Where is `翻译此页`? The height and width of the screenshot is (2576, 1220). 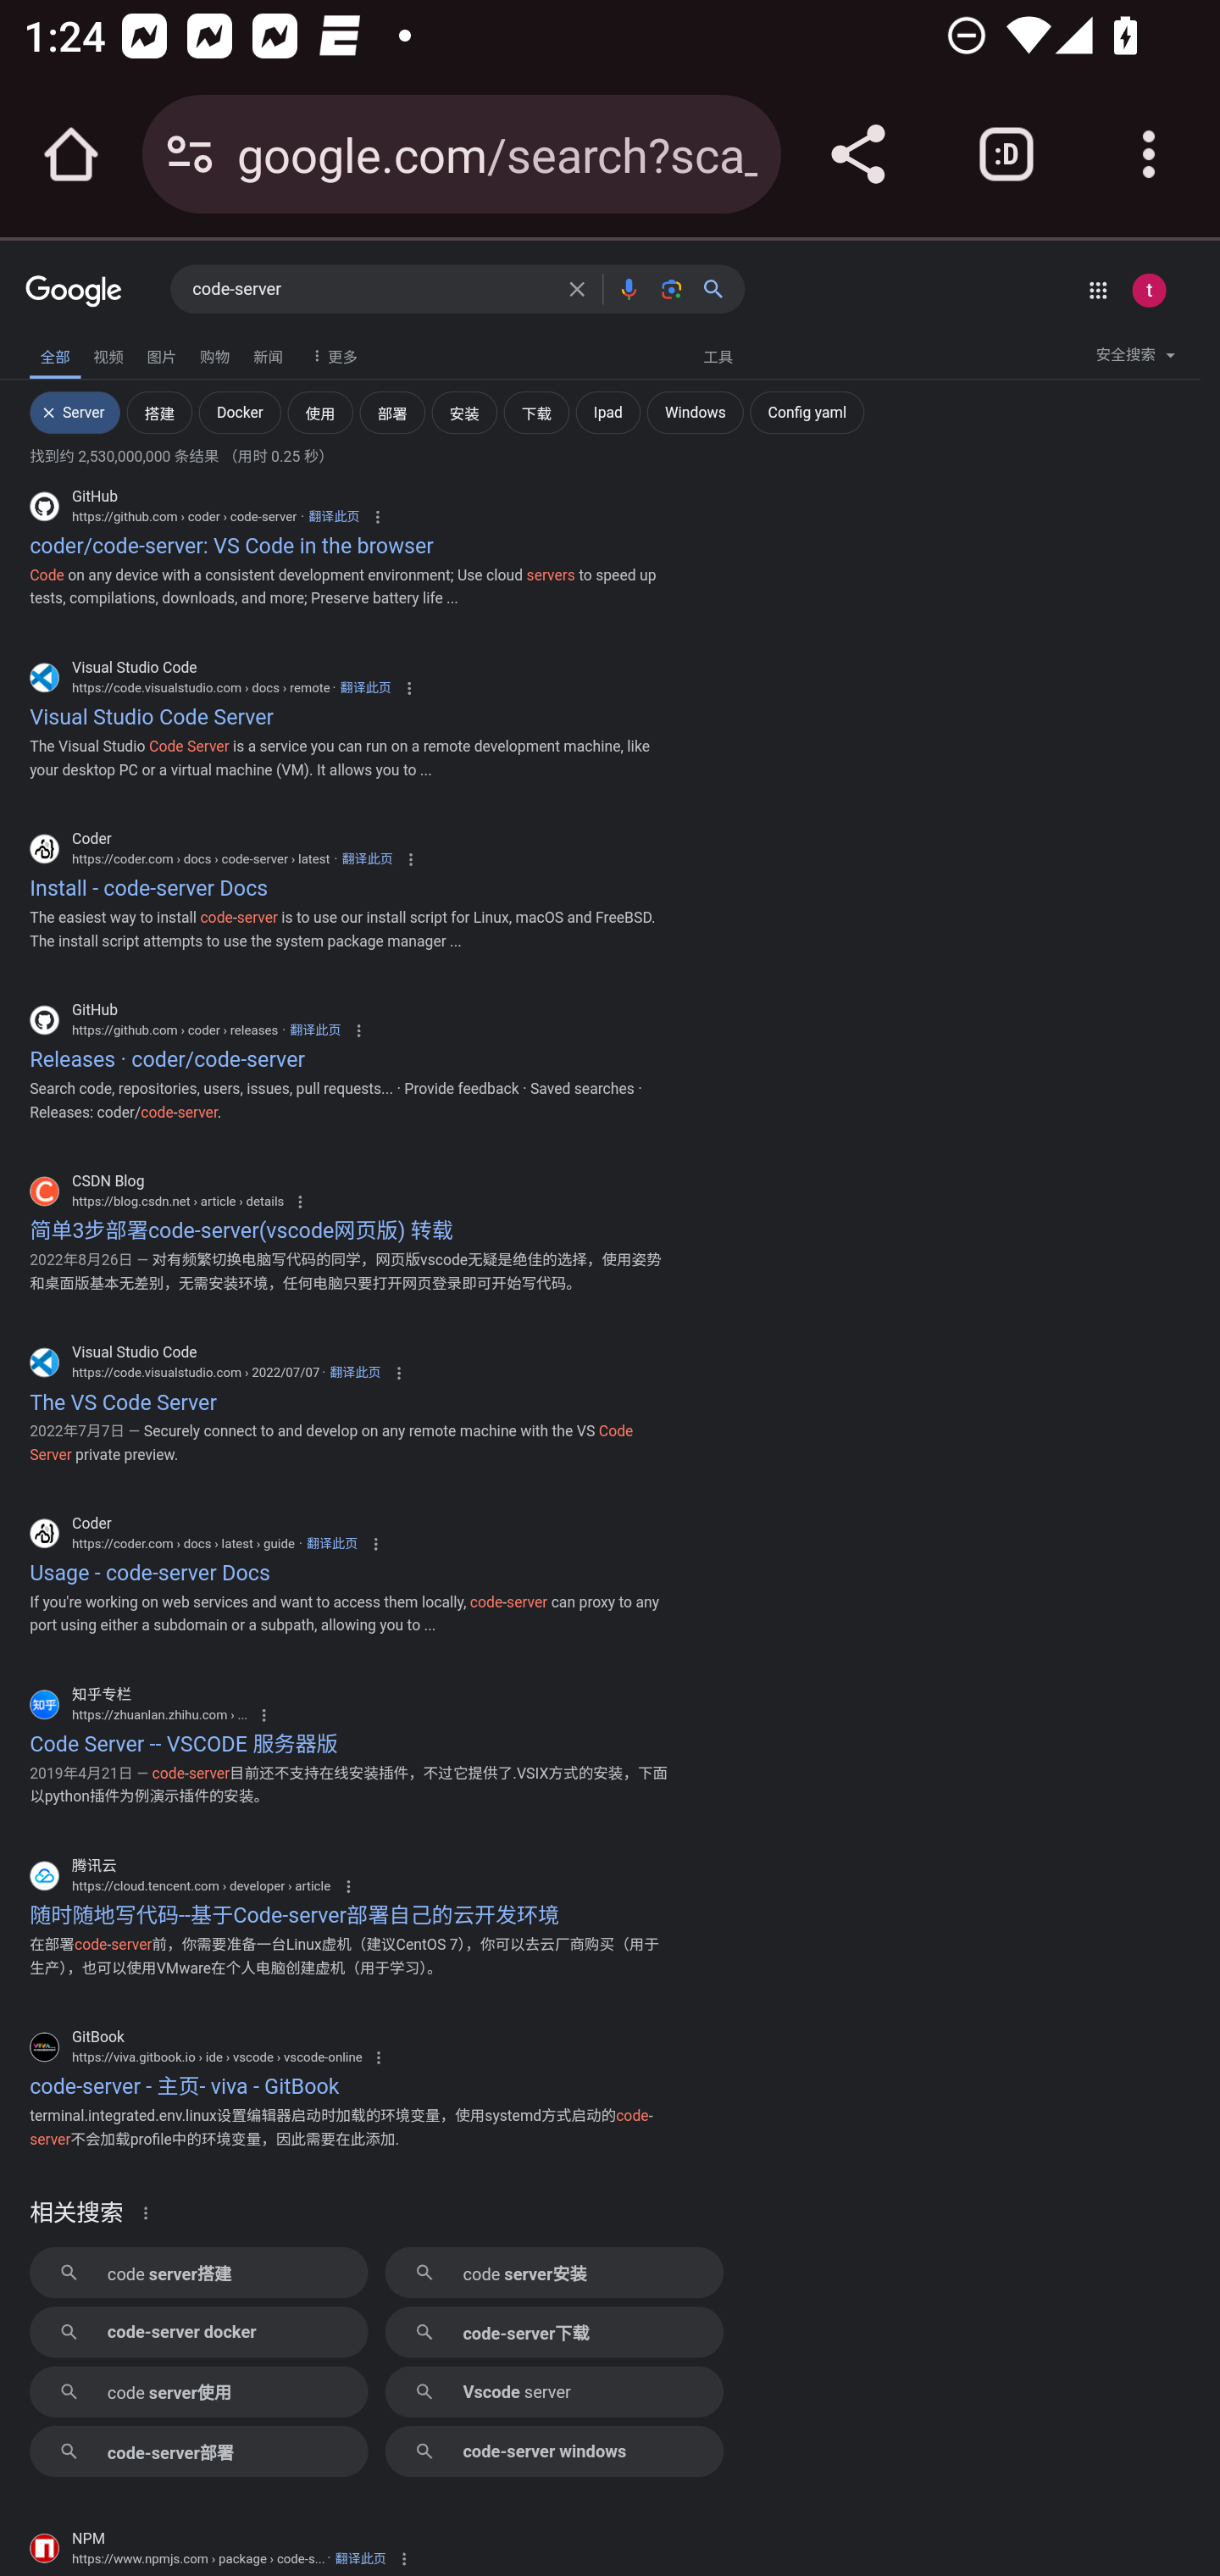 翻译此页 is located at coordinates (354, 1373).